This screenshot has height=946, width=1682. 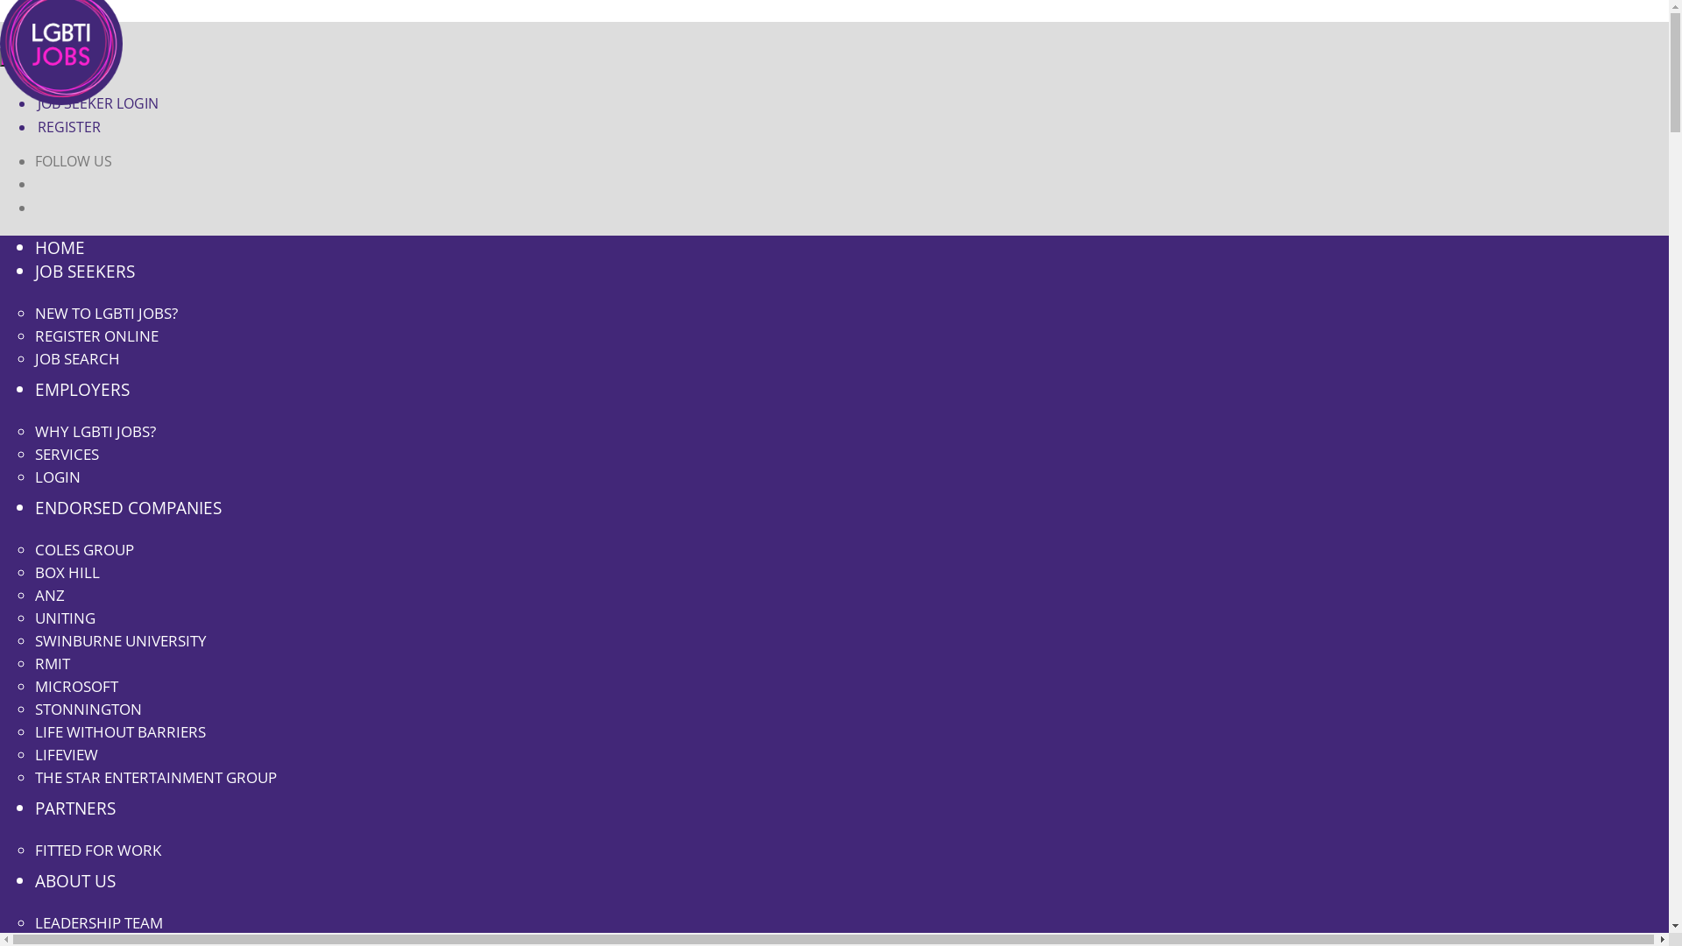 I want to click on SERVICES, so click(x=67, y=454).